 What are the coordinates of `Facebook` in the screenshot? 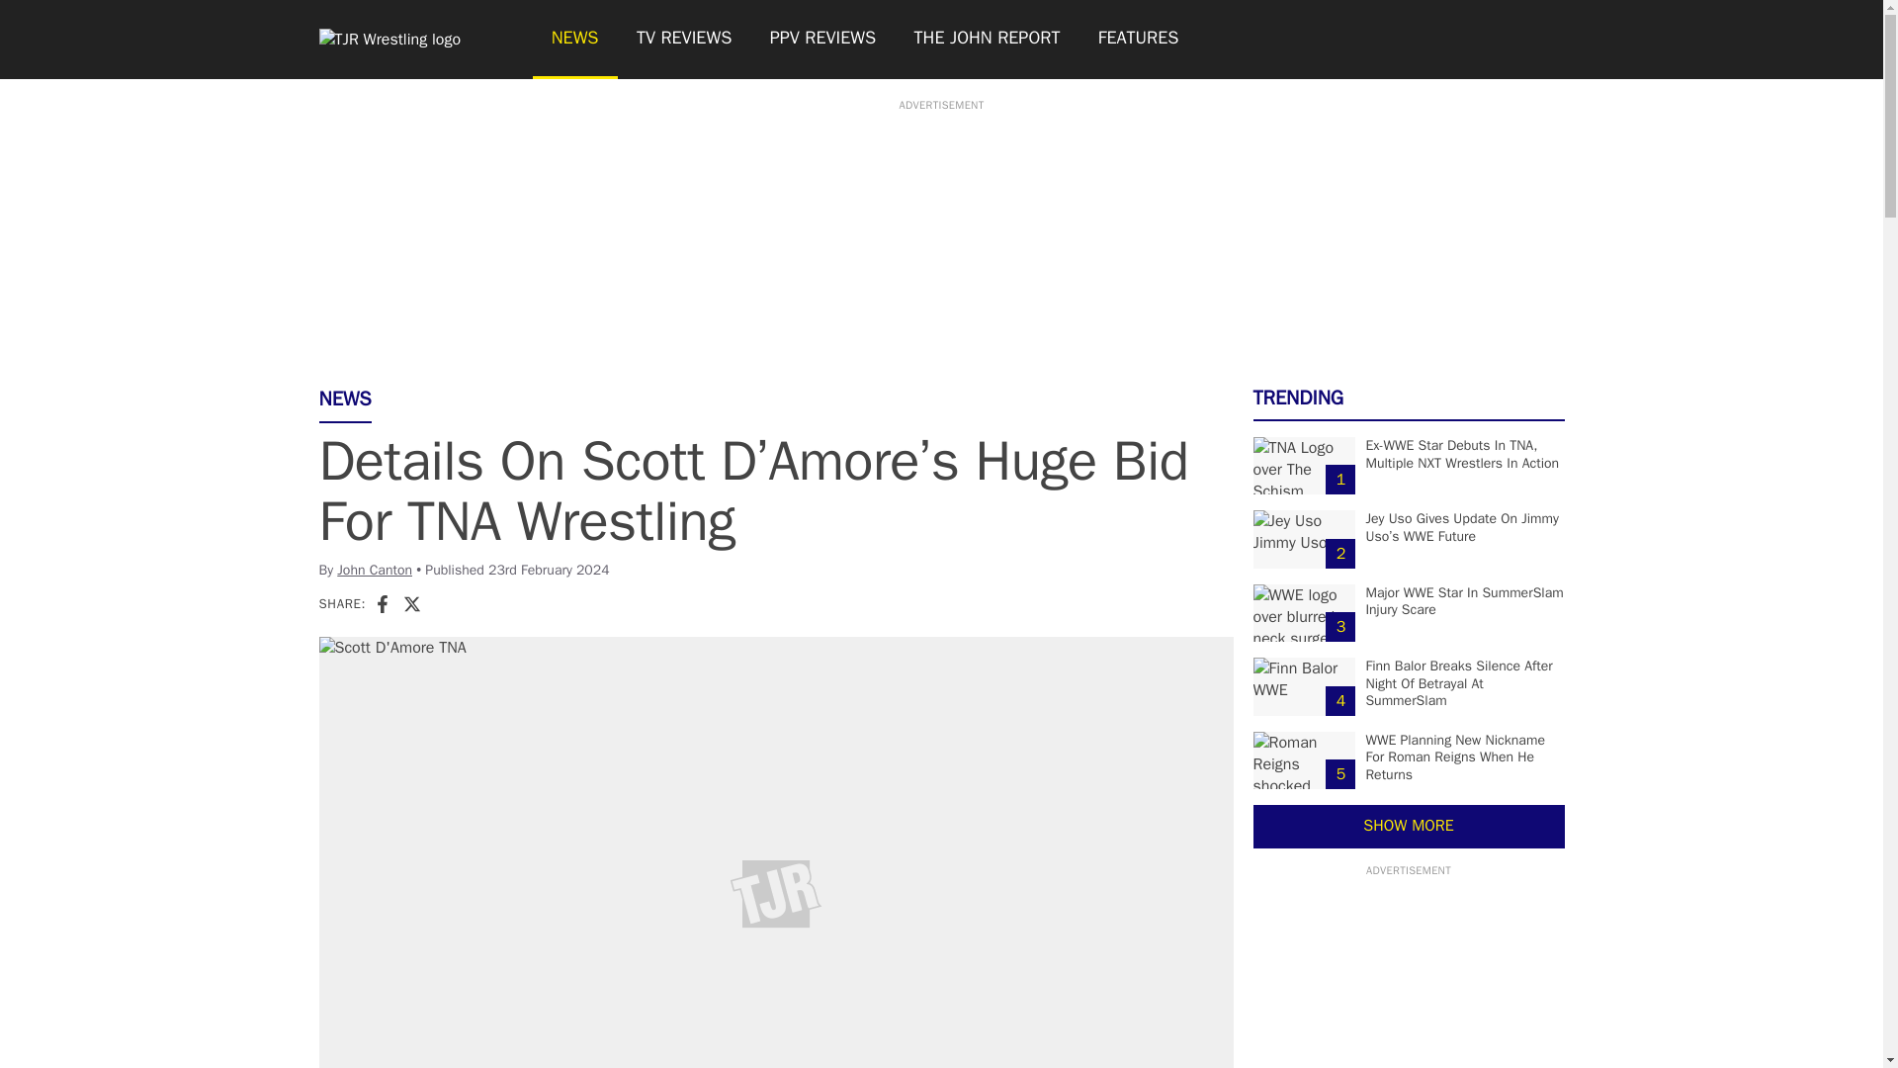 It's located at (382, 603).